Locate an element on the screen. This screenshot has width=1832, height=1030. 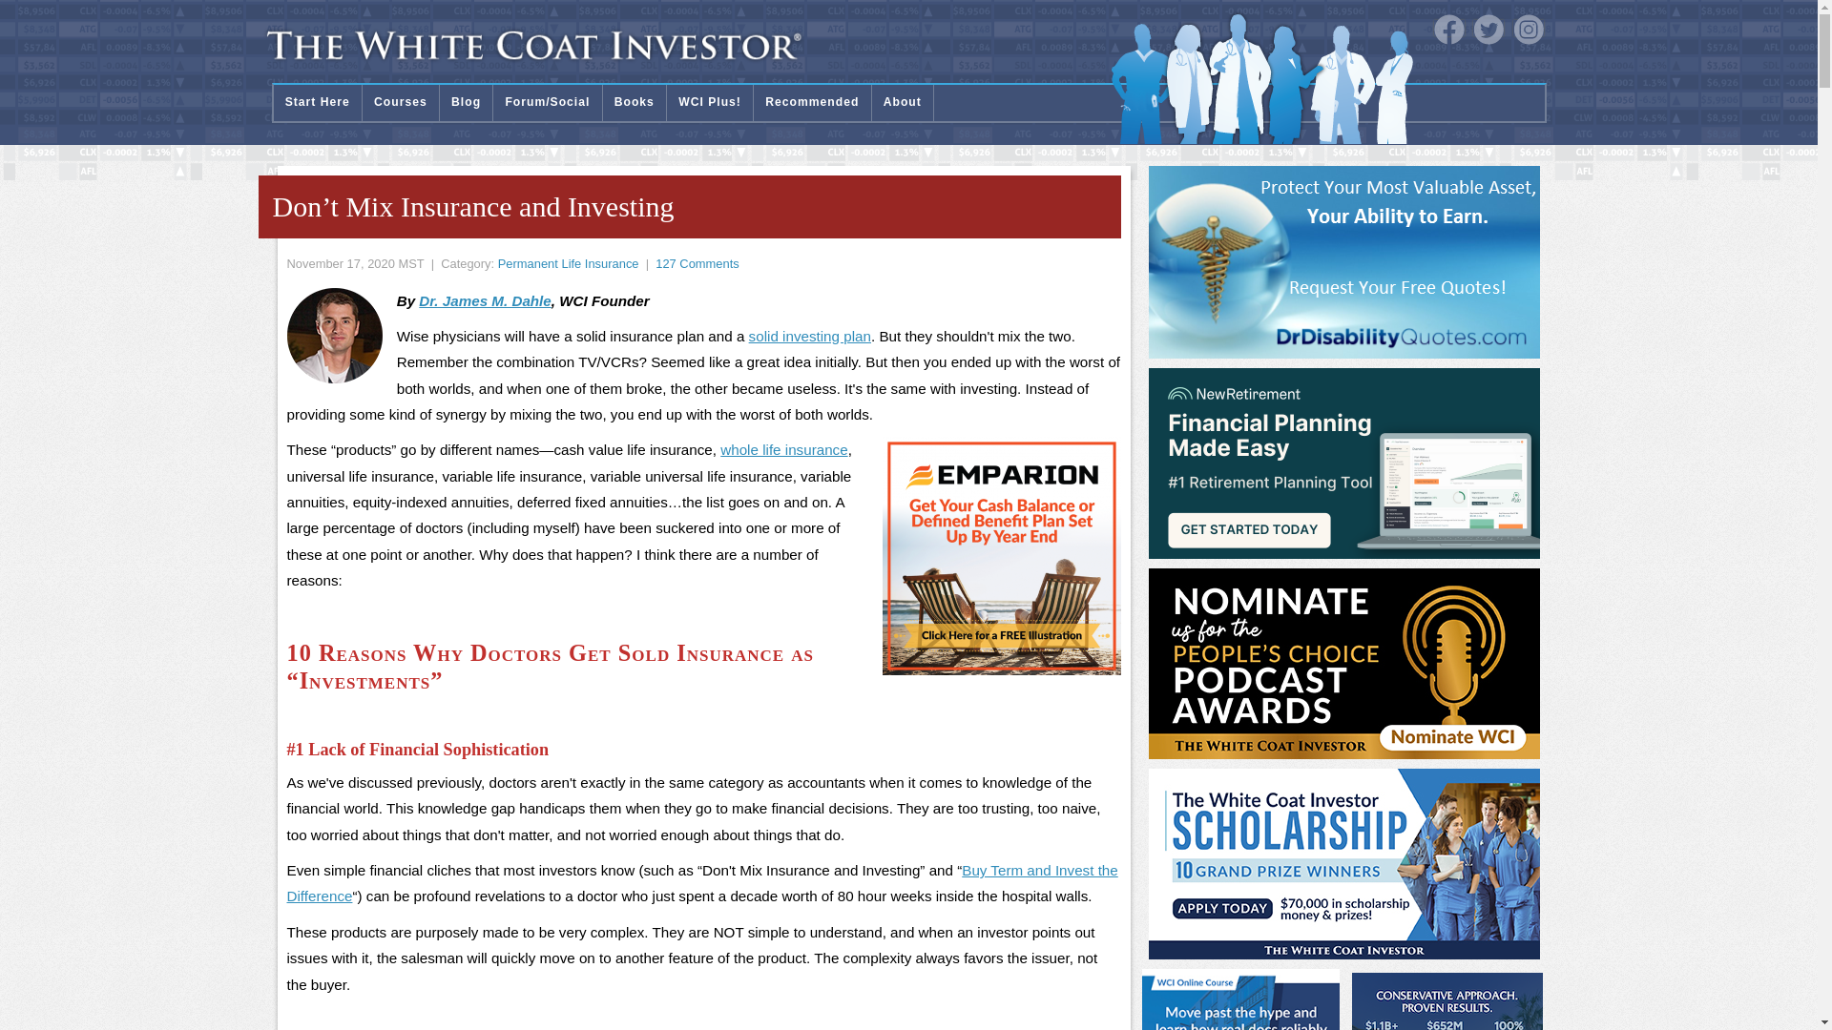
Courses is located at coordinates (401, 103).